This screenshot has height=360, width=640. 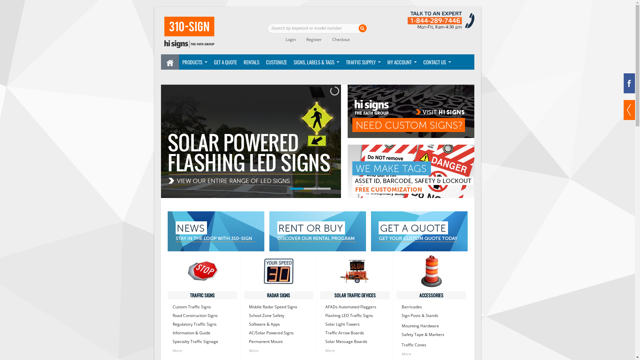 I want to click on Login, so click(x=290, y=39).